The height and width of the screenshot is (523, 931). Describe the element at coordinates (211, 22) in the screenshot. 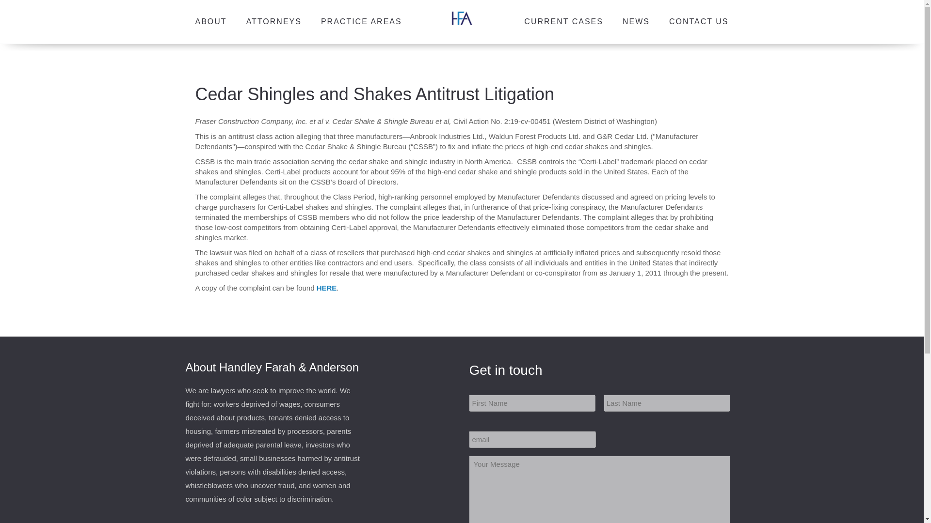

I see `ABOUT` at that location.